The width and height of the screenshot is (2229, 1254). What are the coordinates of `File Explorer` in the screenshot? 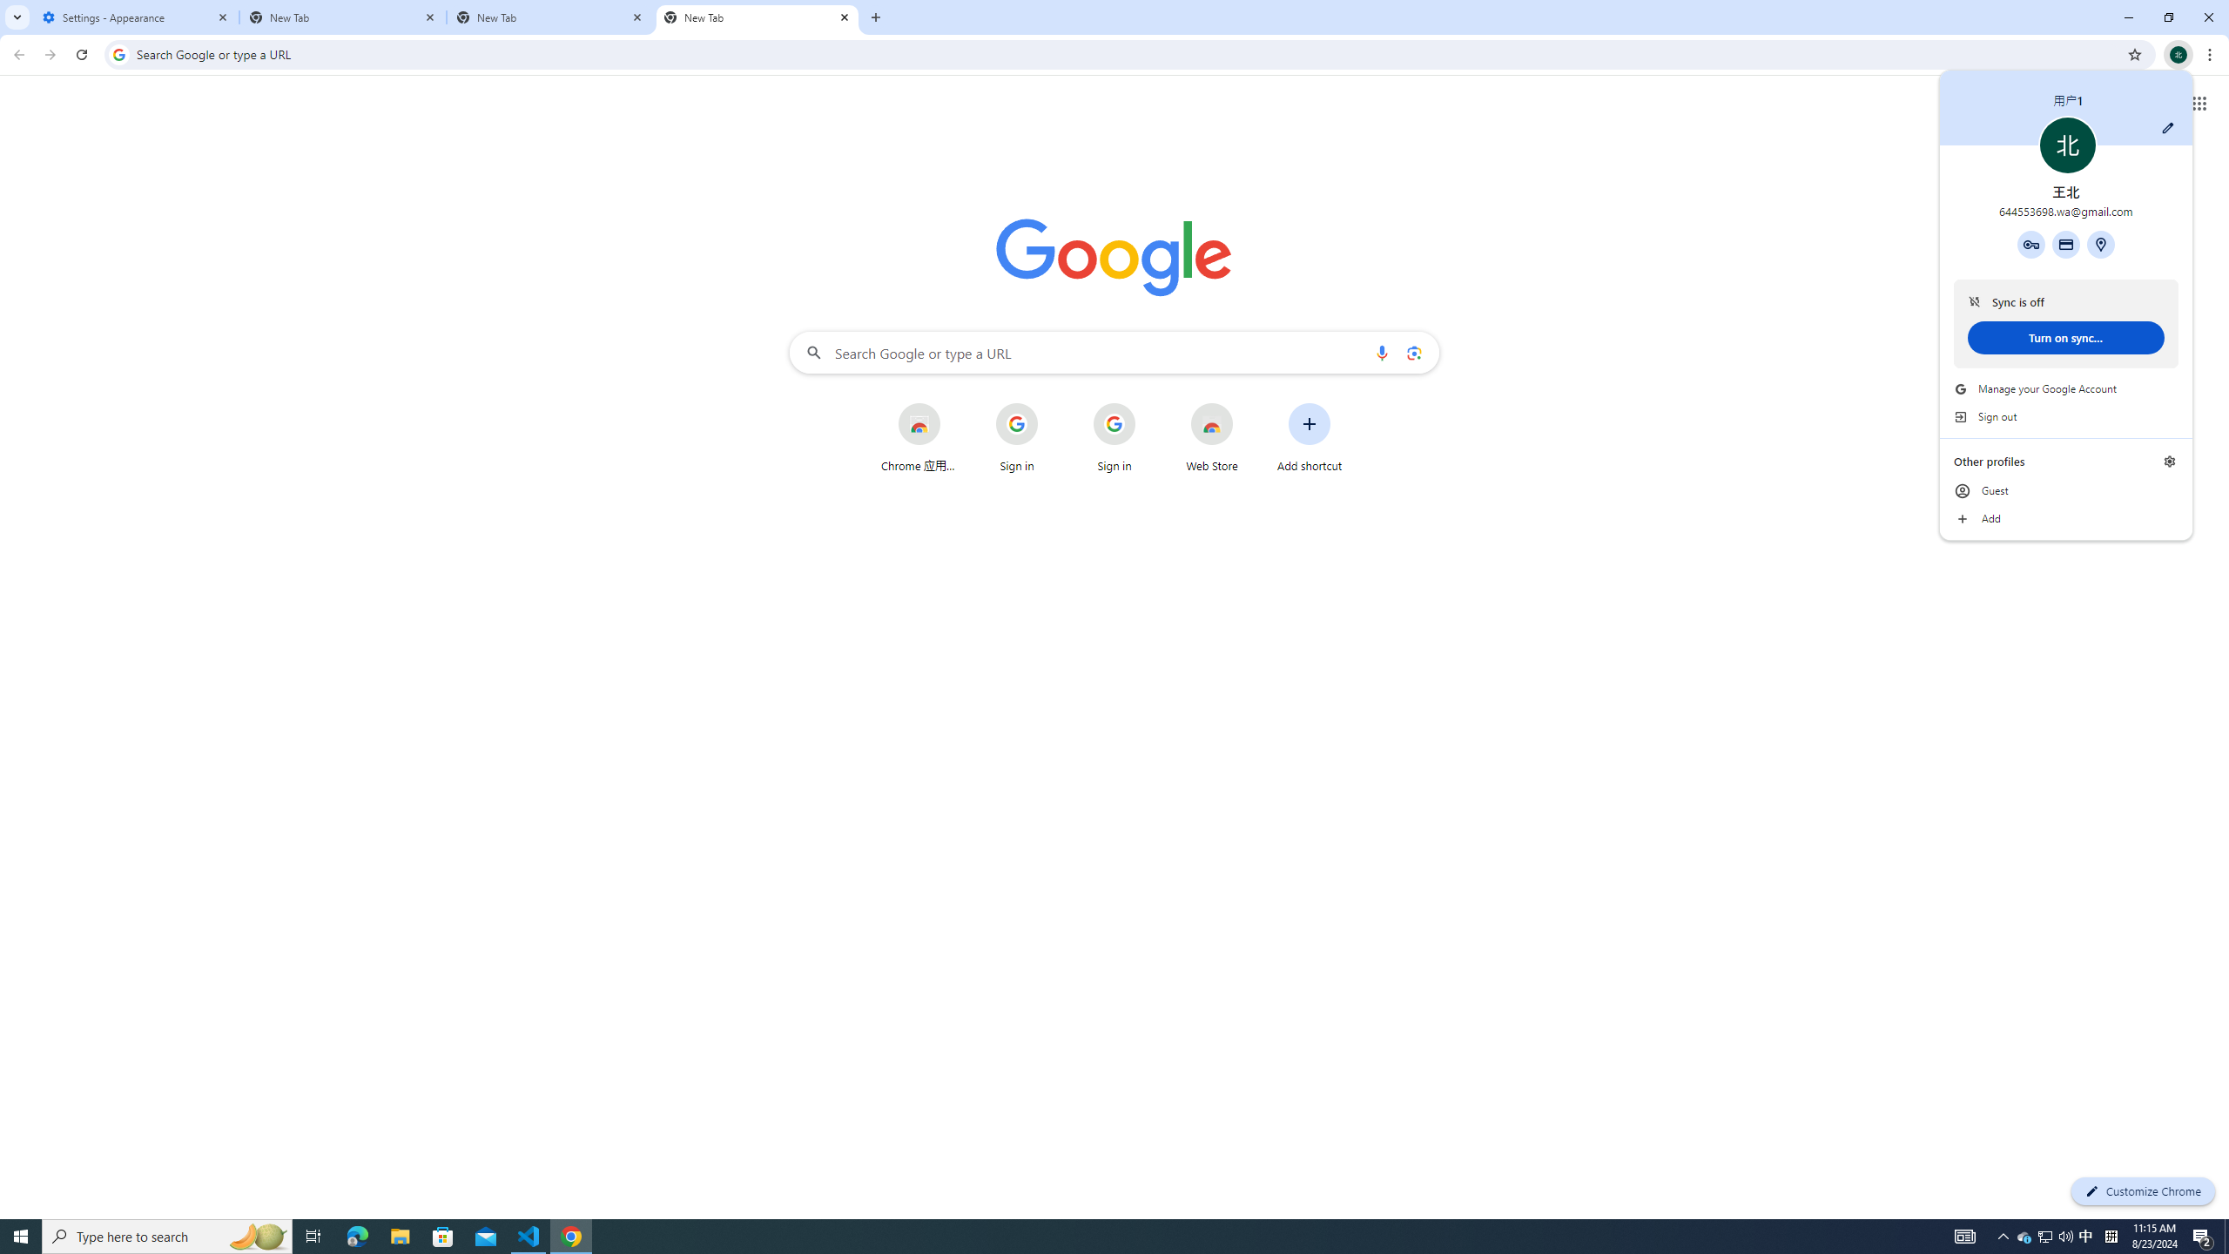 It's located at (400, 1237).